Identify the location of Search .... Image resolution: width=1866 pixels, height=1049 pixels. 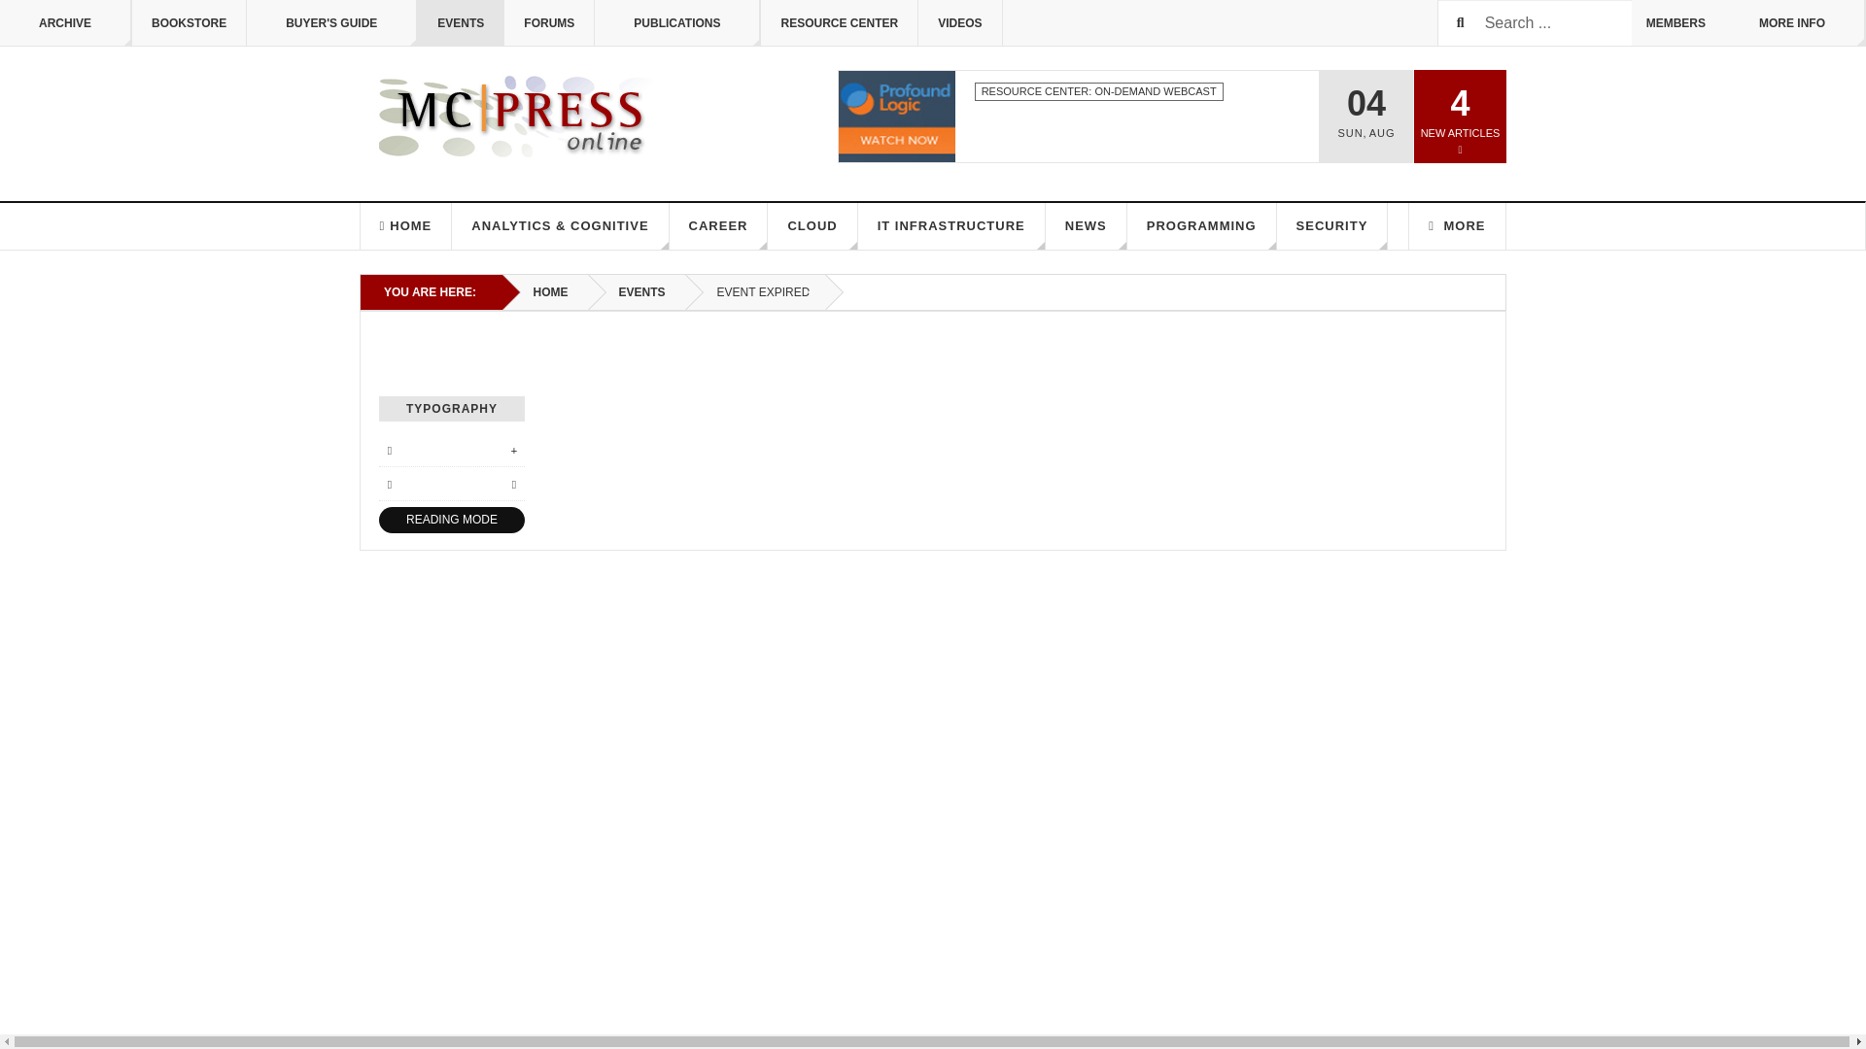
(1534, 23).